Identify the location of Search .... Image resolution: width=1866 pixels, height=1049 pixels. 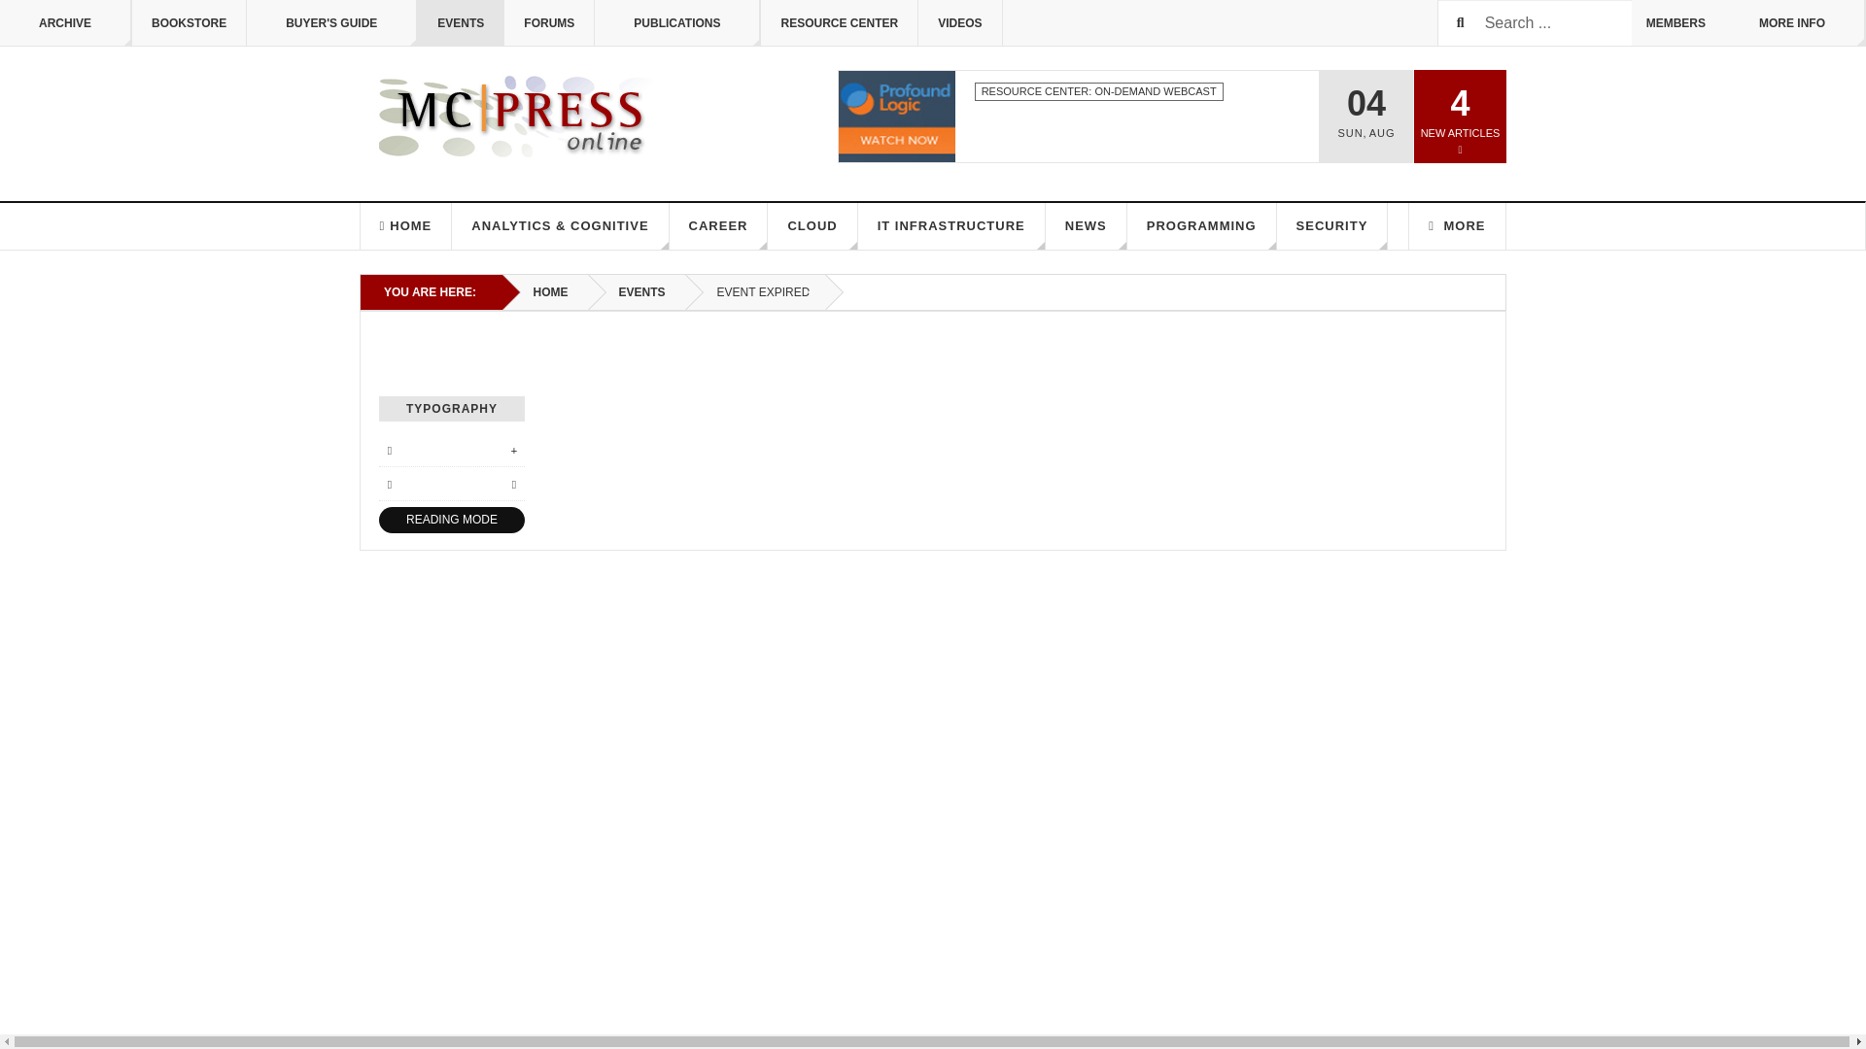
(1534, 23).